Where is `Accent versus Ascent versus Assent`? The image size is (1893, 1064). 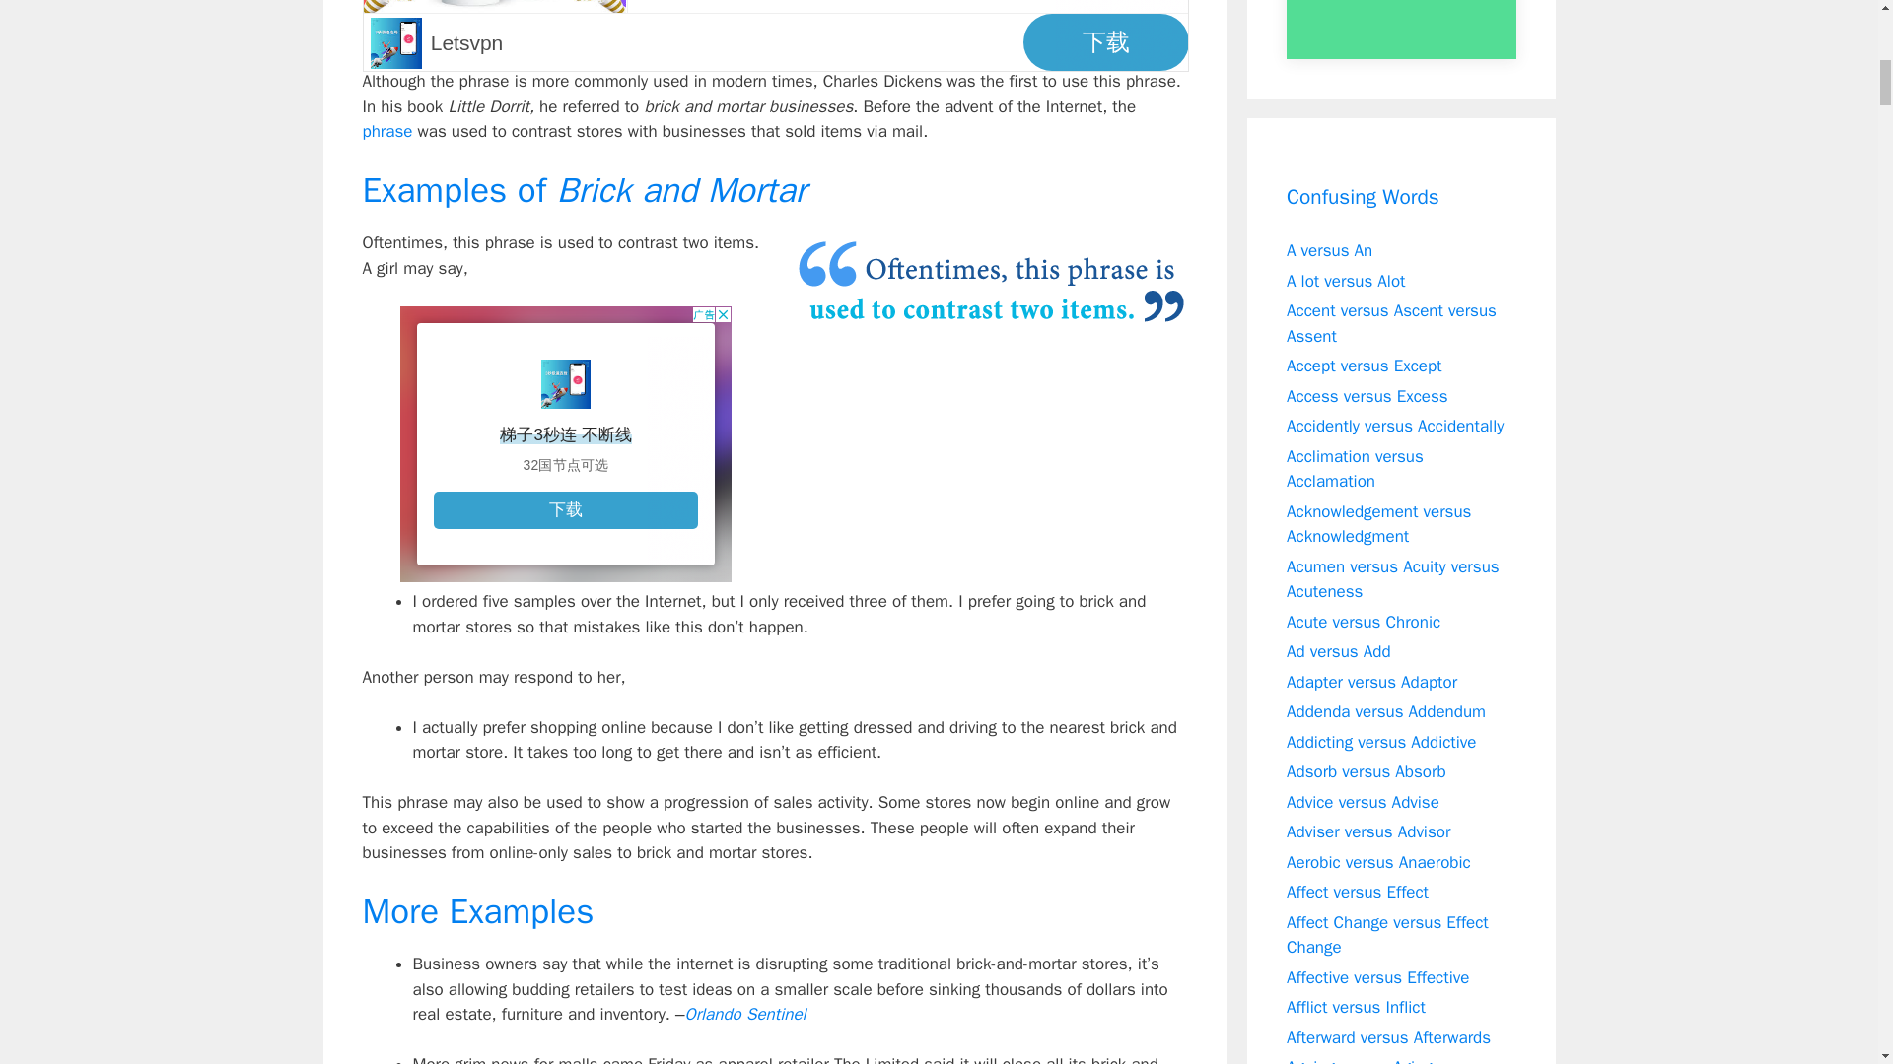 Accent versus Ascent versus Assent is located at coordinates (1392, 323).